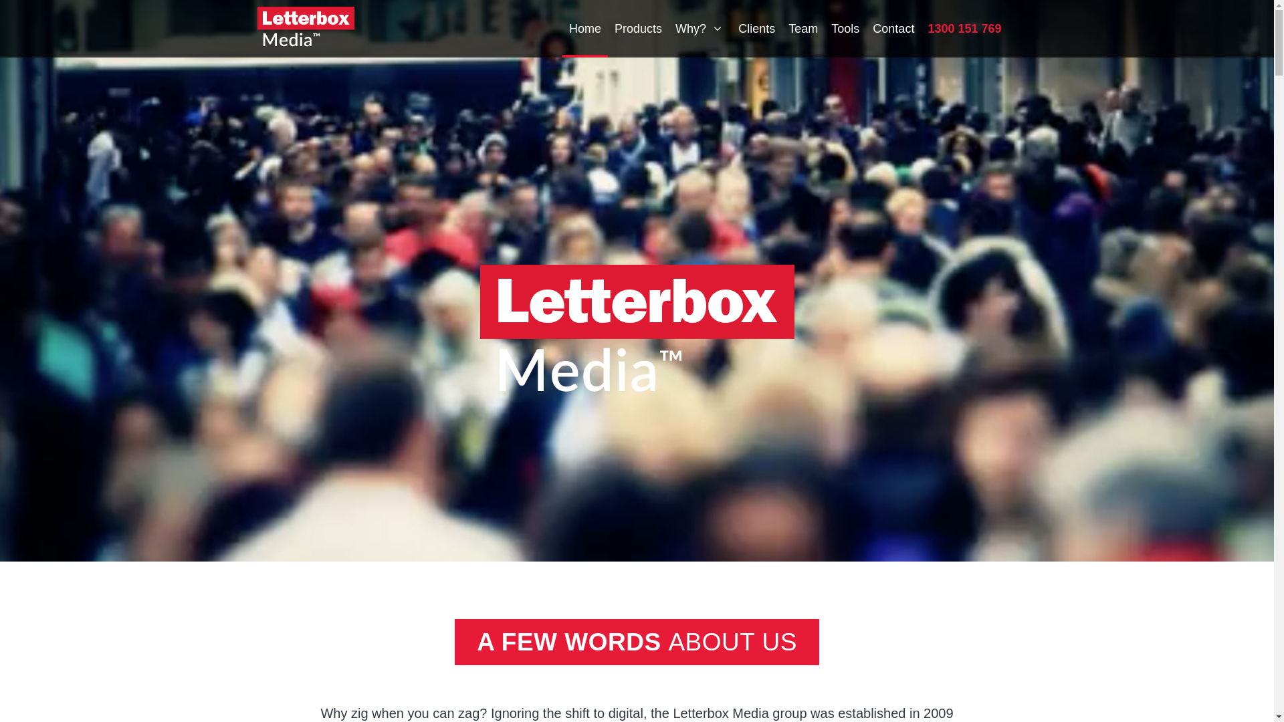 The width and height of the screenshot is (1284, 722). What do you see at coordinates (845, 29) in the screenshot?
I see `Tools` at bounding box center [845, 29].